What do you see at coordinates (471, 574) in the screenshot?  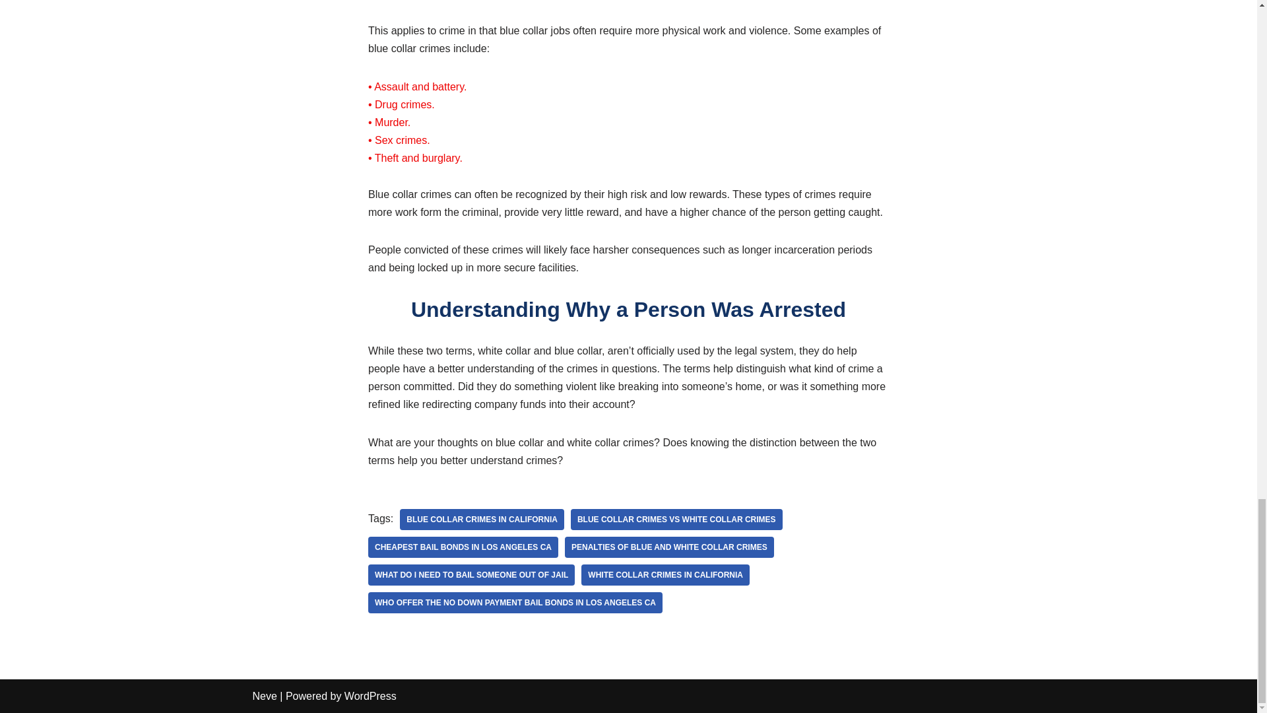 I see `what do I need to bail someone out of jail` at bounding box center [471, 574].